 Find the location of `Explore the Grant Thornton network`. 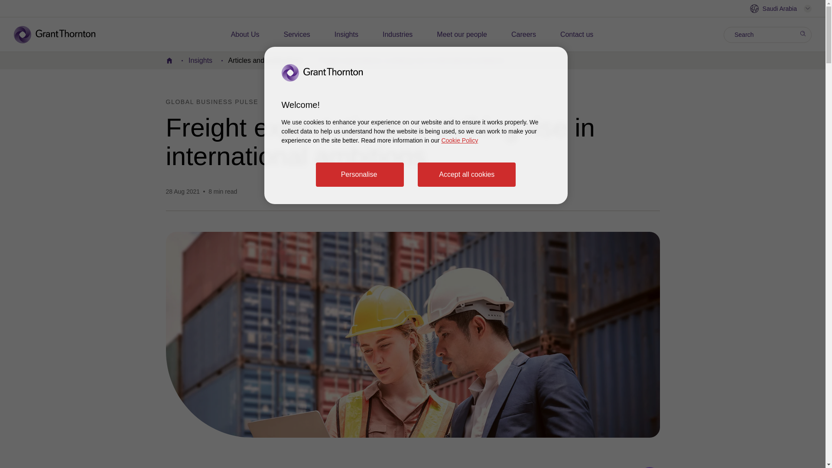

Explore the Grant Thornton network is located at coordinates (780, 9).